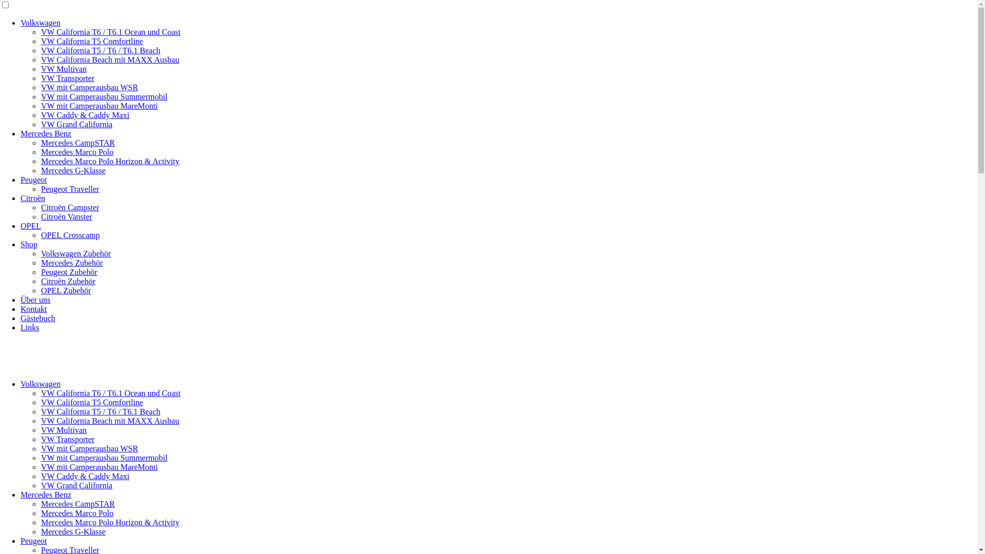 The width and height of the screenshot is (985, 554). What do you see at coordinates (101, 50) in the screenshot?
I see `VW California T5 / T6 / T6.1 Beach` at bounding box center [101, 50].